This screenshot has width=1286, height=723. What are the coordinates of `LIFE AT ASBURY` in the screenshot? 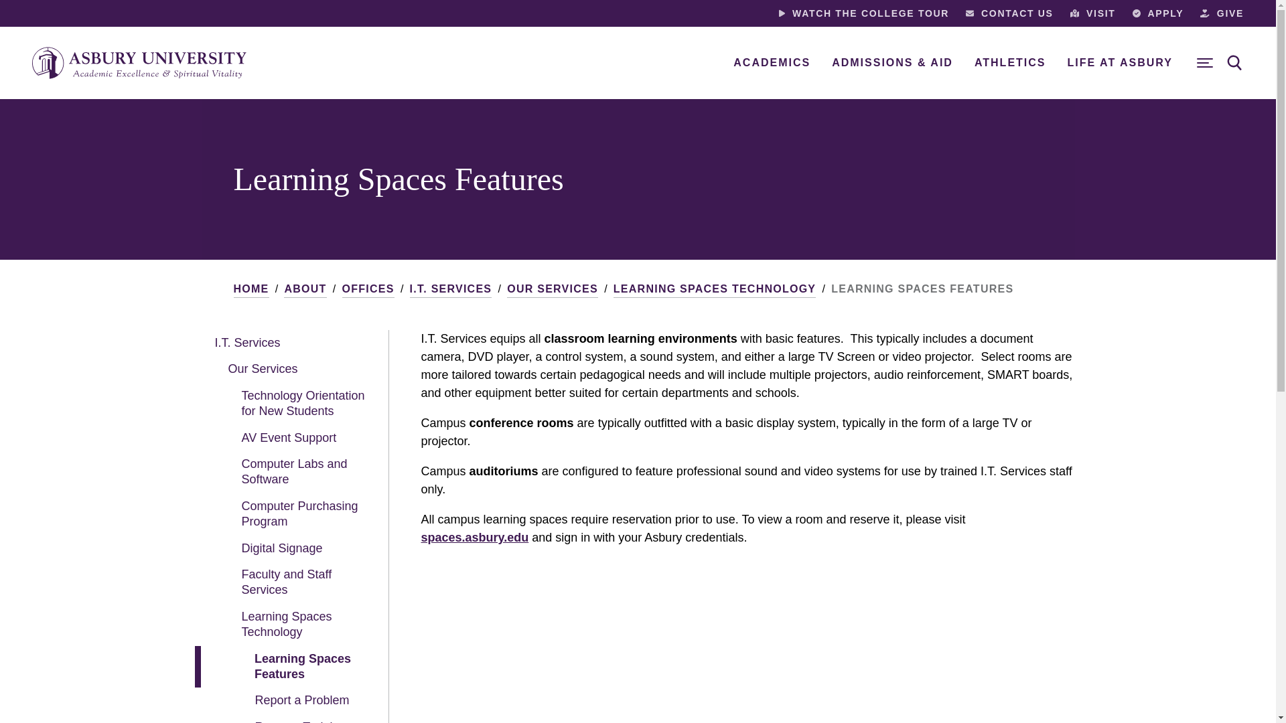 It's located at (1120, 62).